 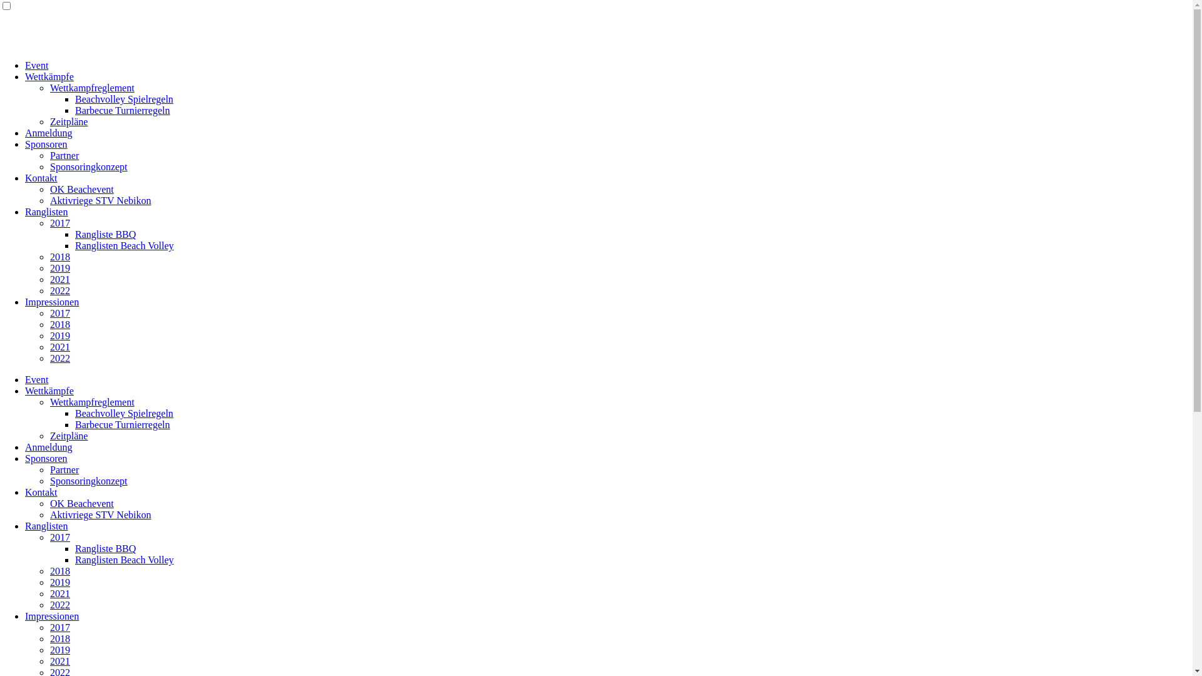 I want to click on 2017, so click(x=60, y=537).